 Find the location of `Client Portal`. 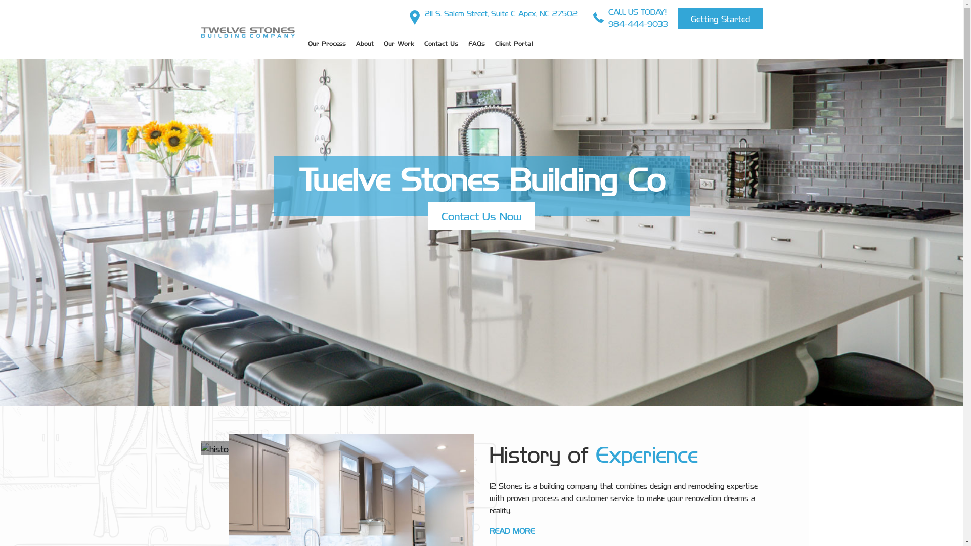

Client Portal is located at coordinates (514, 44).